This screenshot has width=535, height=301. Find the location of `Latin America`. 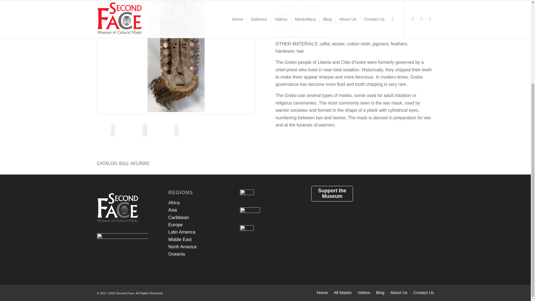

Latin America is located at coordinates (182, 232).